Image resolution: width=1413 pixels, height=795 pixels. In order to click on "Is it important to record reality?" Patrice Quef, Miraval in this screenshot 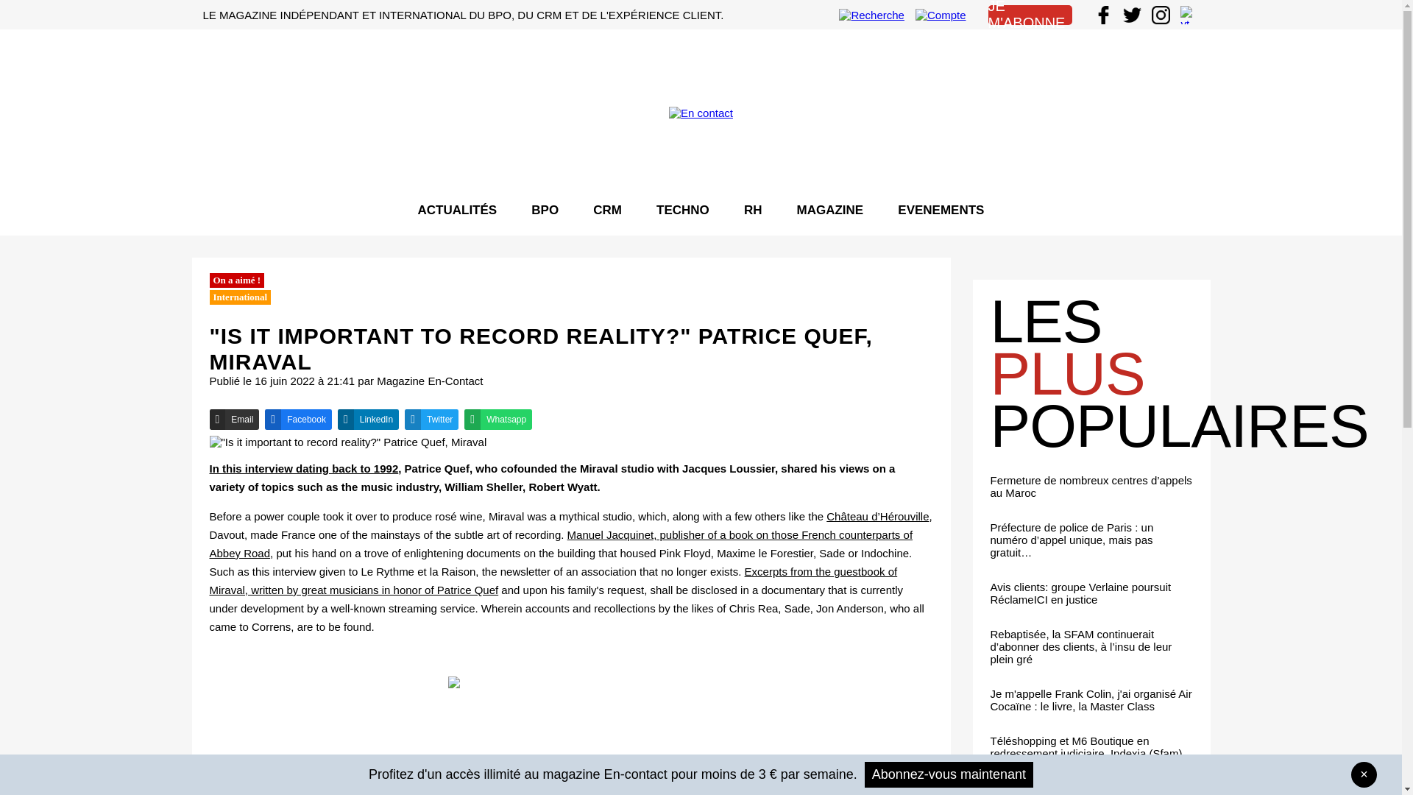, I will do `click(347, 442)`.